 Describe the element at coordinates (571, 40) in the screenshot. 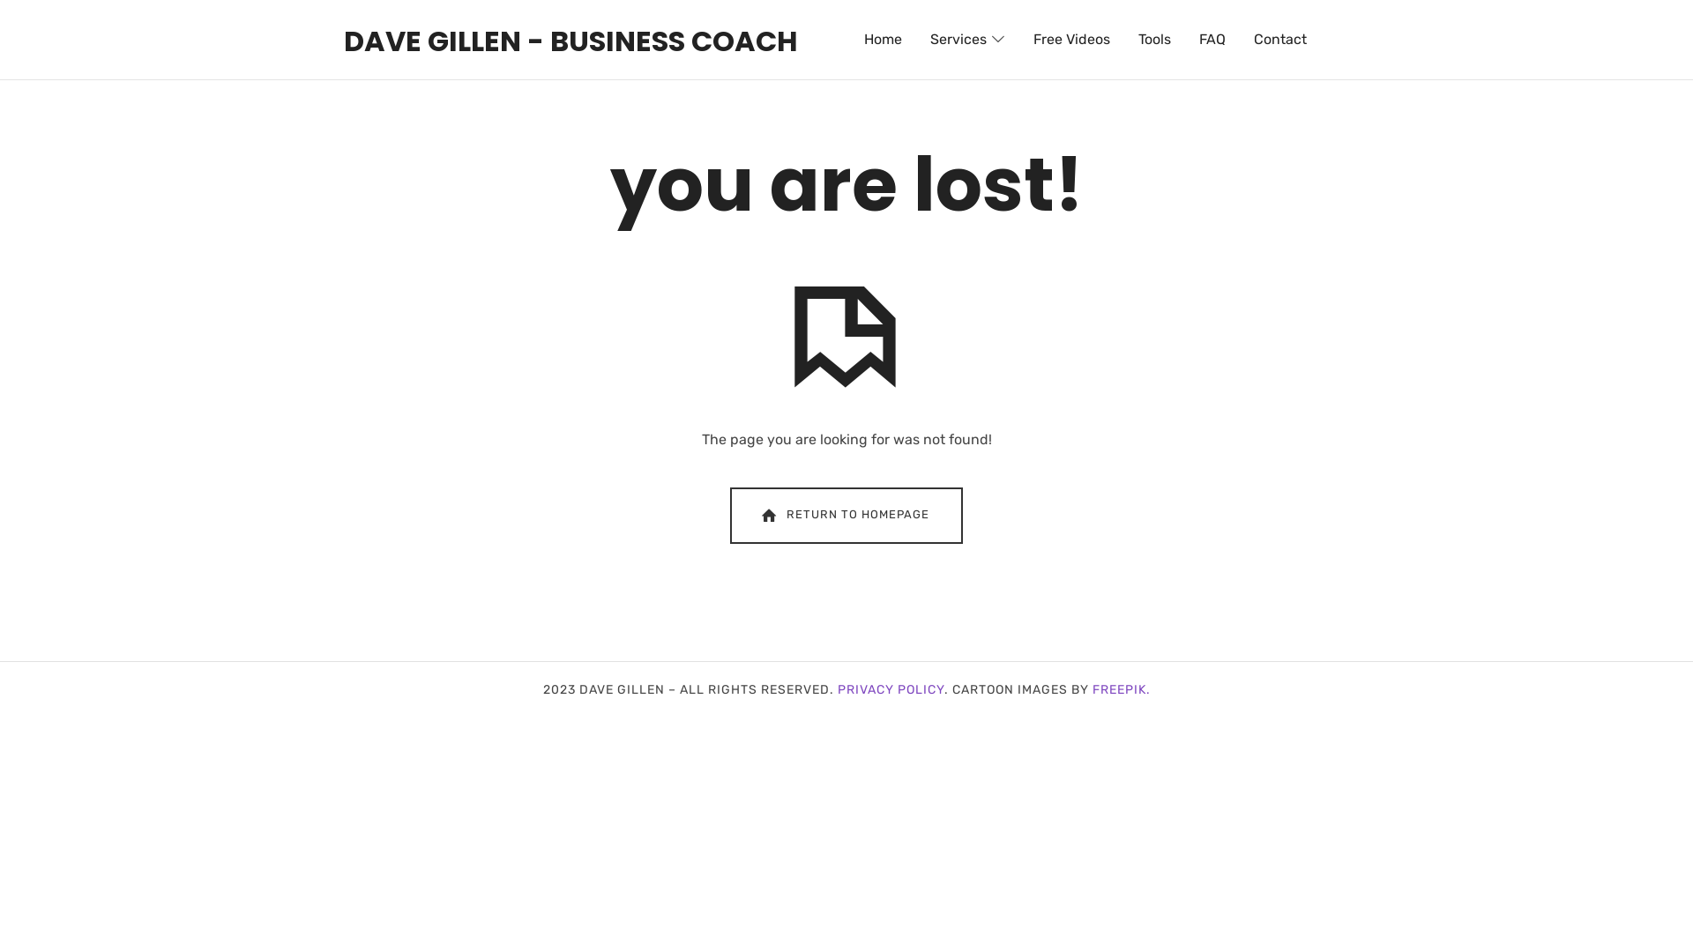

I see `DAVE GILLEN - BUSINESS COACH
DAVE GILLEN - BUSINESS COACH` at that location.